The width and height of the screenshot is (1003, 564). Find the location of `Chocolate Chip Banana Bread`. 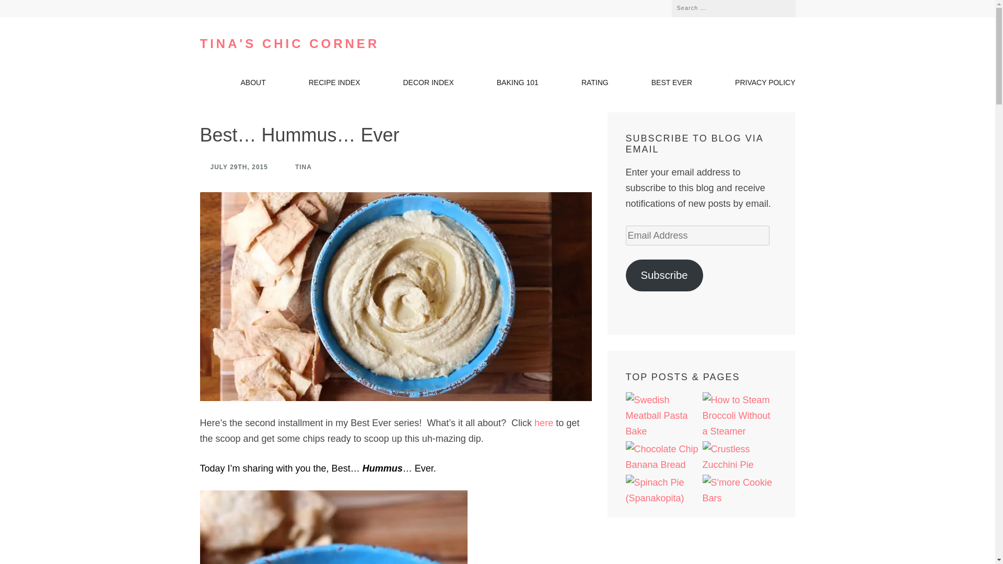

Chocolate Chip Banana Bread is located at coordinates (663, 456).